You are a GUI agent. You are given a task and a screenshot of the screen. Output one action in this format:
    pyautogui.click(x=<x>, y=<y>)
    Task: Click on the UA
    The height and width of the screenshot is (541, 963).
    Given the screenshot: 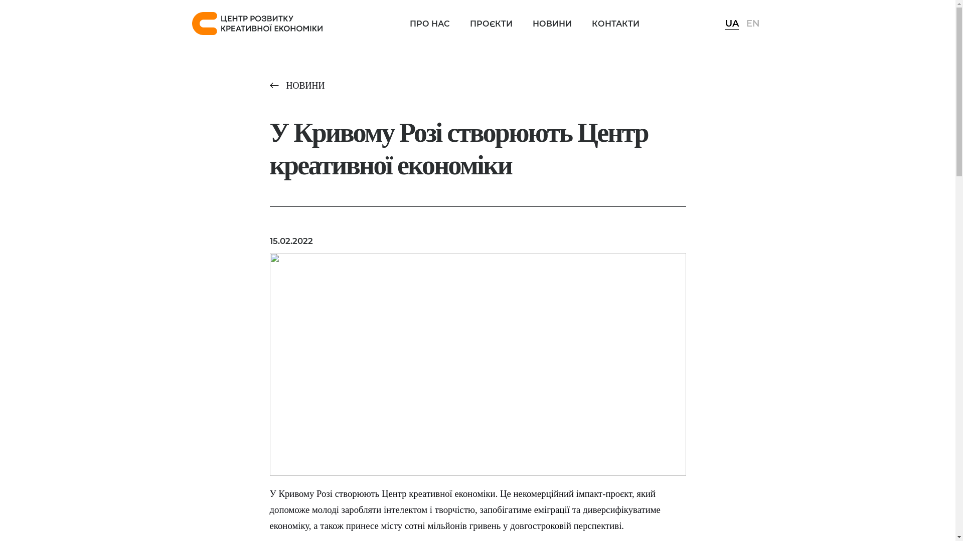 What is the action you would take?
    pyautogui.click(x=732, y=23)
    